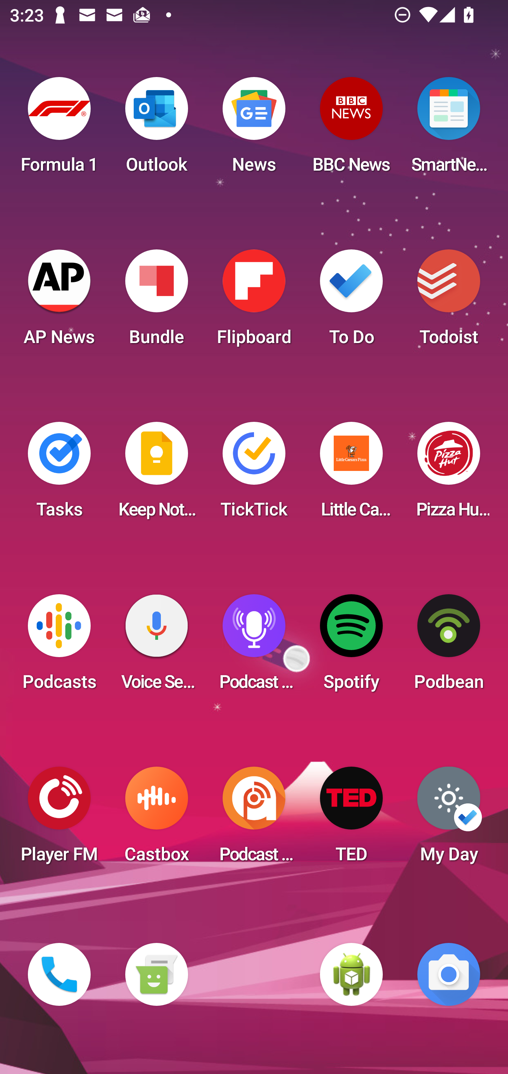 Image resolution: width=508 pixels, height=1074 pixels. I want to click on BBC News, so click(351, 129).